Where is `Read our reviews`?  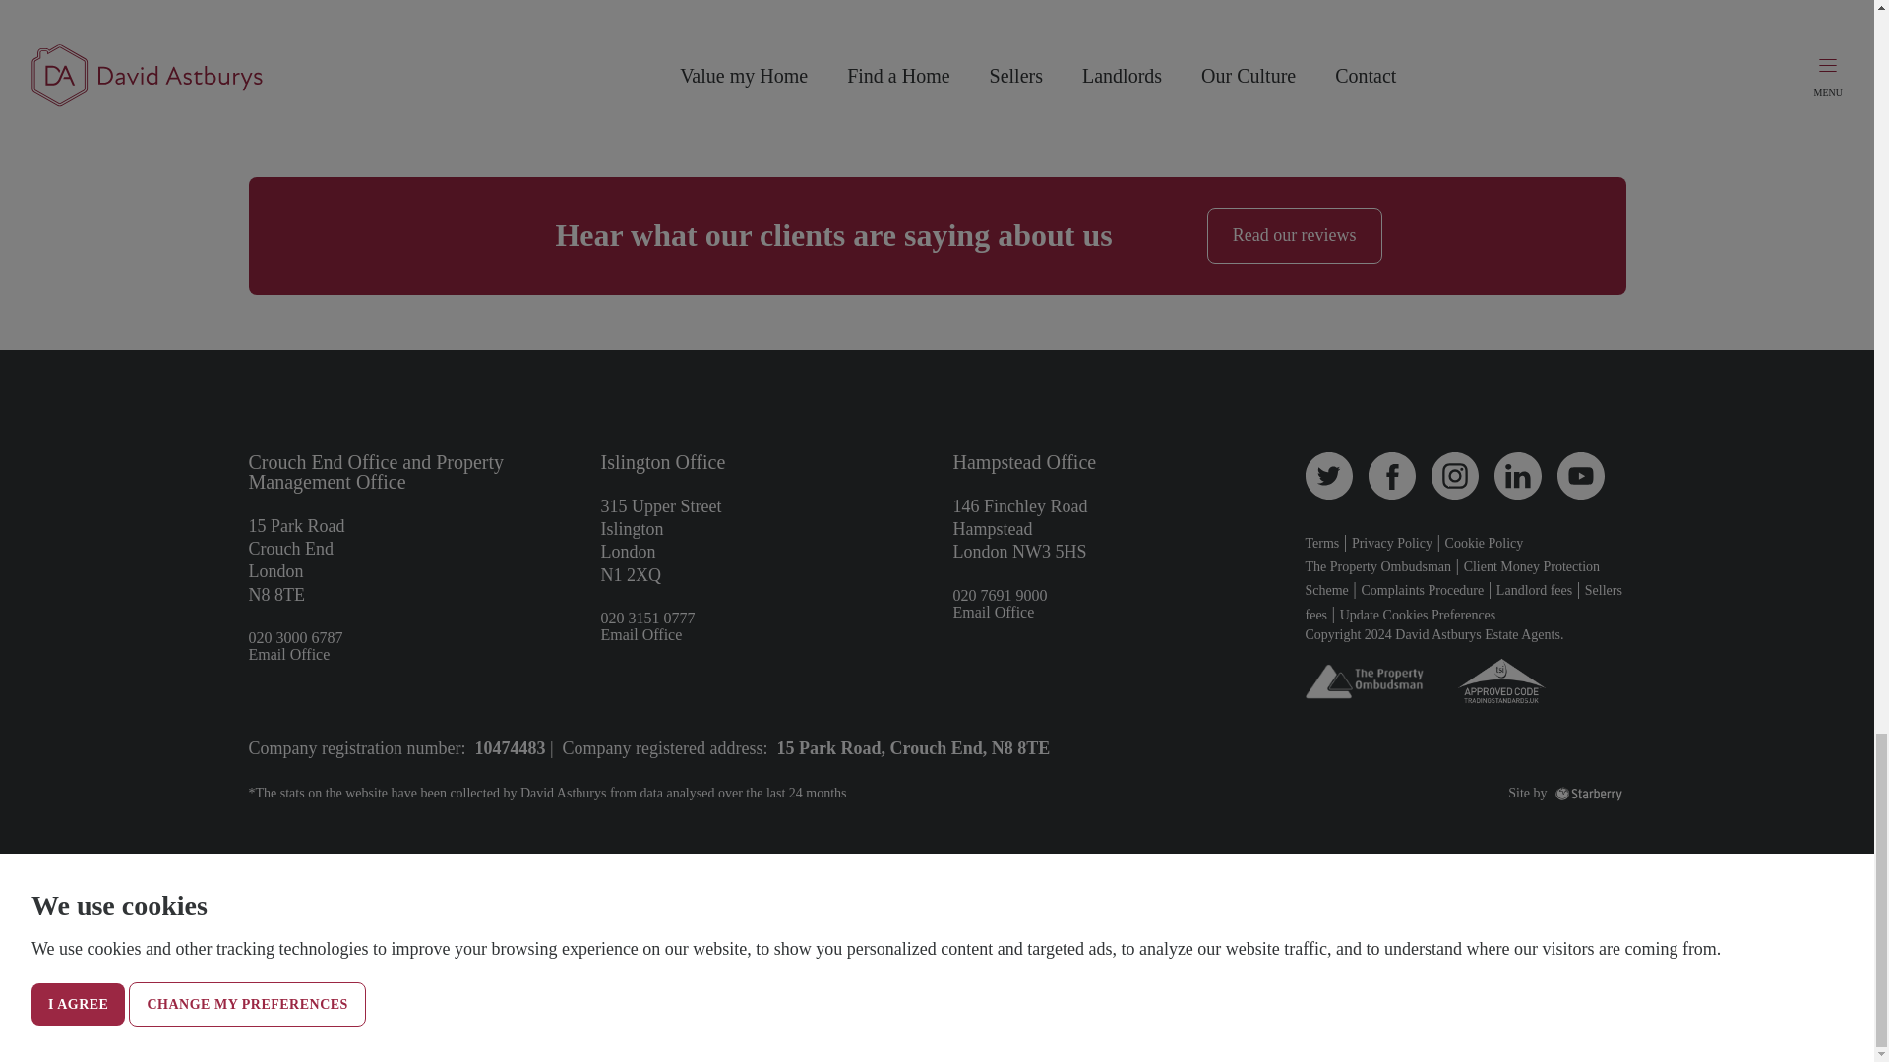
Read our reviews is located at coordinates (1295, 235).